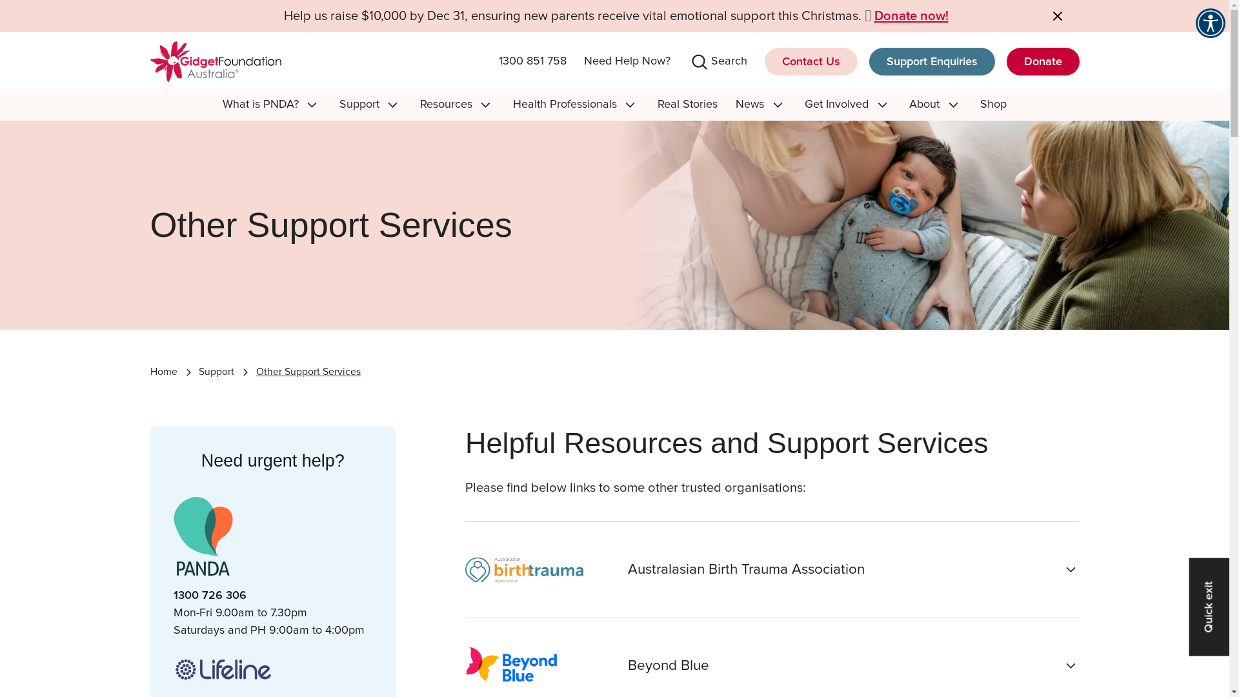  I want to click on Search, so click(729, 62).